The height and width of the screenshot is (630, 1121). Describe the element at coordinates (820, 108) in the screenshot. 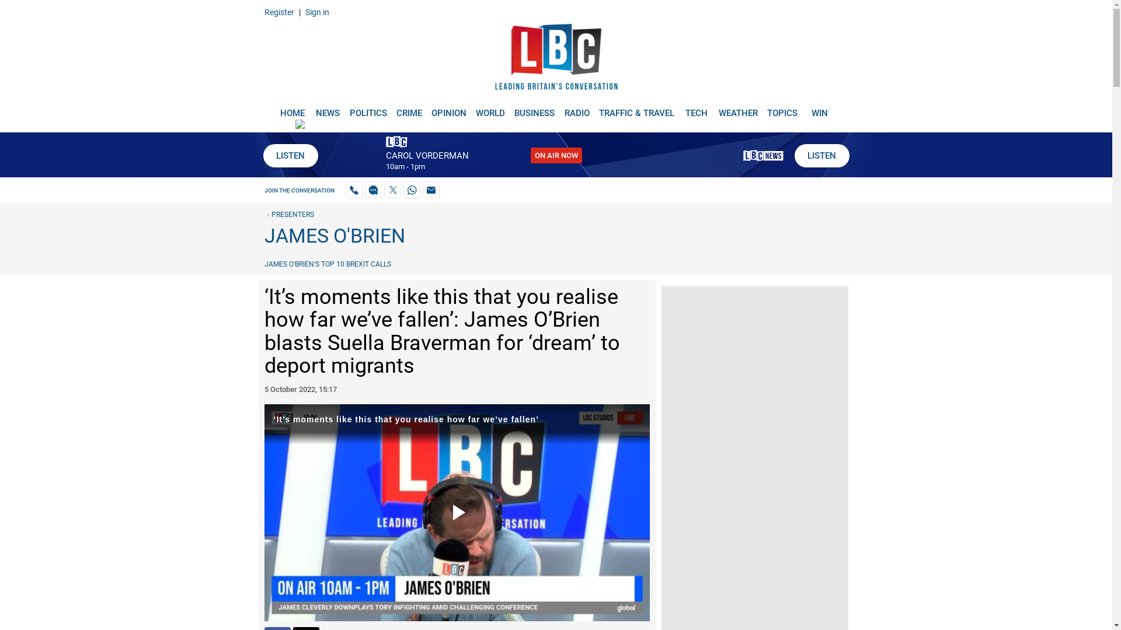

I see `WIN` at that location.